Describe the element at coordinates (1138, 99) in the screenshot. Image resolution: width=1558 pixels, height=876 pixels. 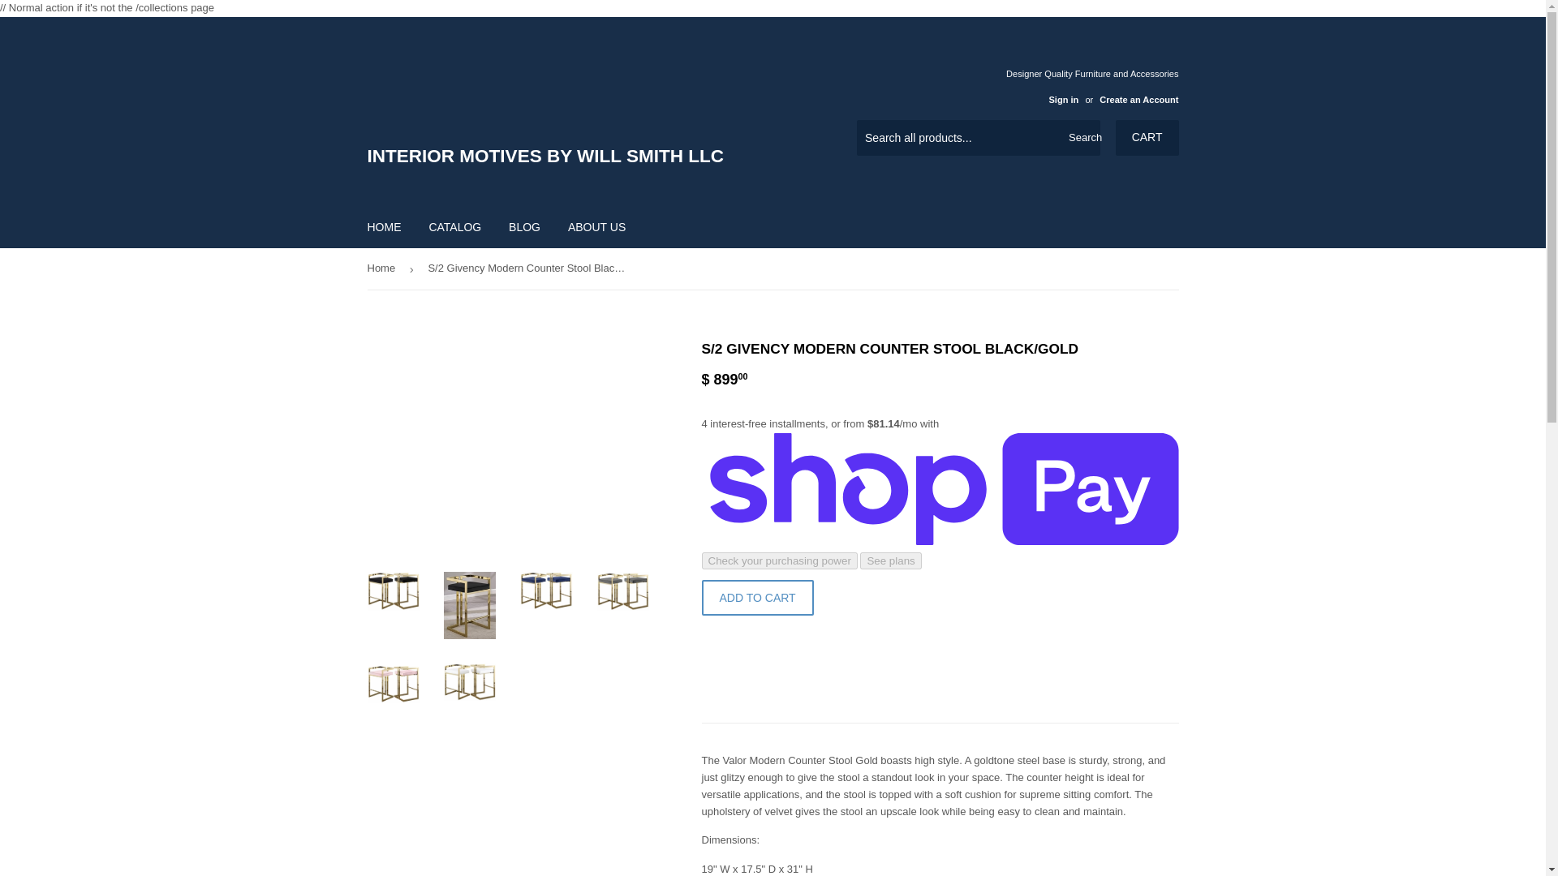
I see `Create an Account` at that location.